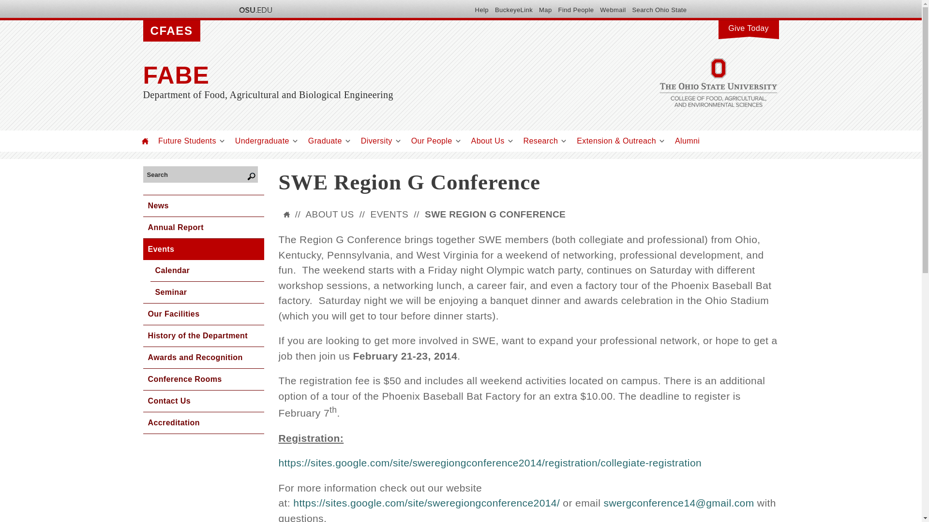 The height and width of the screenshot is (522, 929). What do you see at coordinates (197, 174) in the screenshot?
I see `Enter the terms you wish to search for.` at bounding box center [197, 174].